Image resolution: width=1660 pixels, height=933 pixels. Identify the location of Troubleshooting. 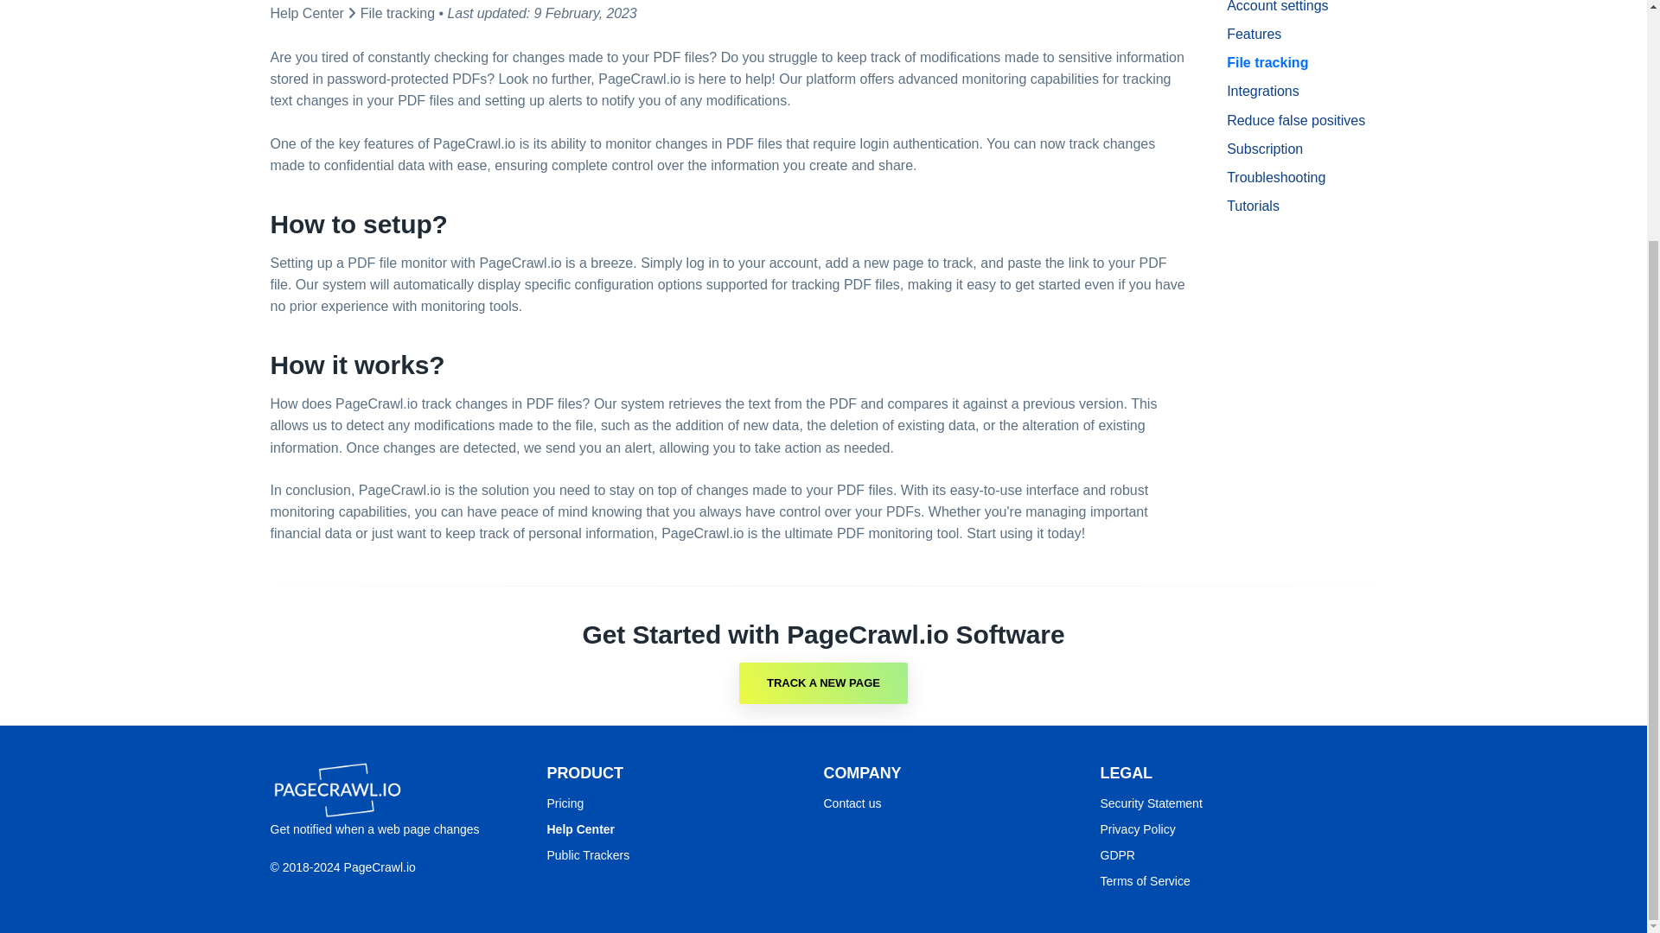
(1300, 178).